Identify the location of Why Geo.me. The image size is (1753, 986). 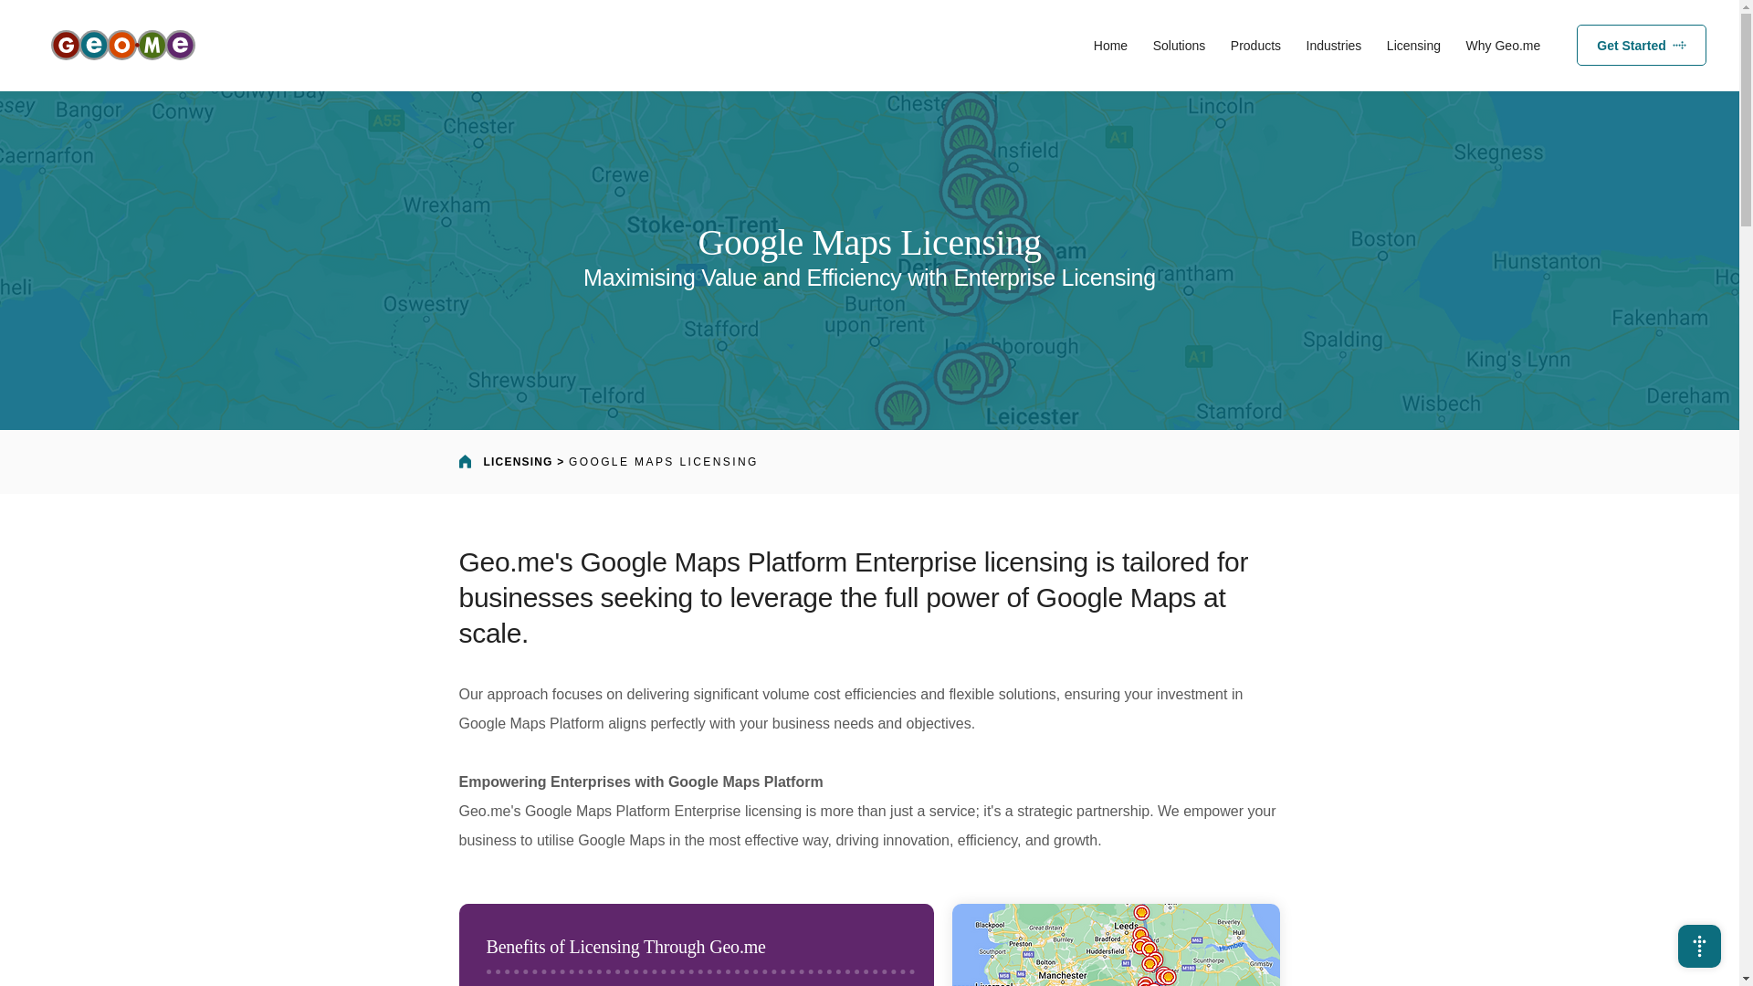
(1317, 46).